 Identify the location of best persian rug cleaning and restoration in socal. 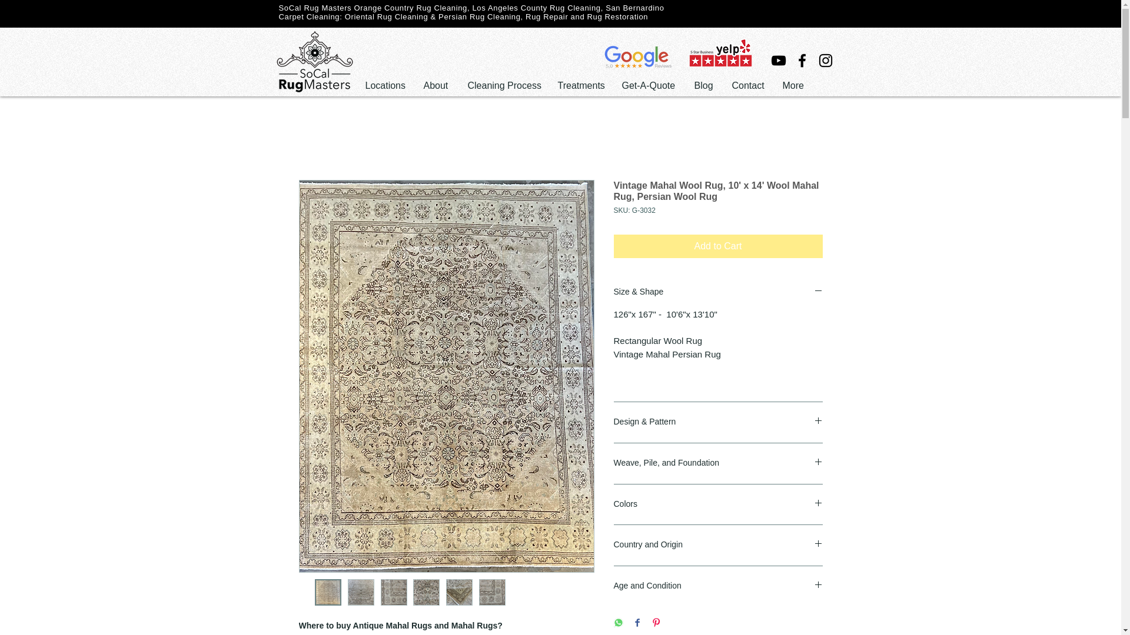
(720, 53).